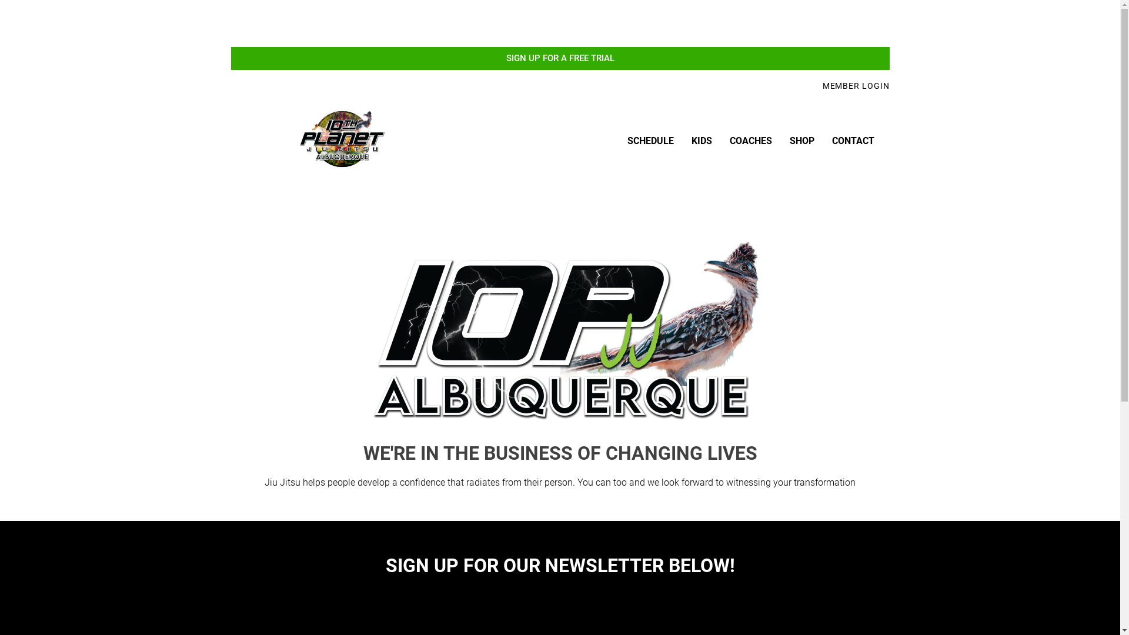 The width and height of the screenshot is (1129, 635). I want to click on SIGN UP FOR A FREE TRIAL, so click(560, 59).